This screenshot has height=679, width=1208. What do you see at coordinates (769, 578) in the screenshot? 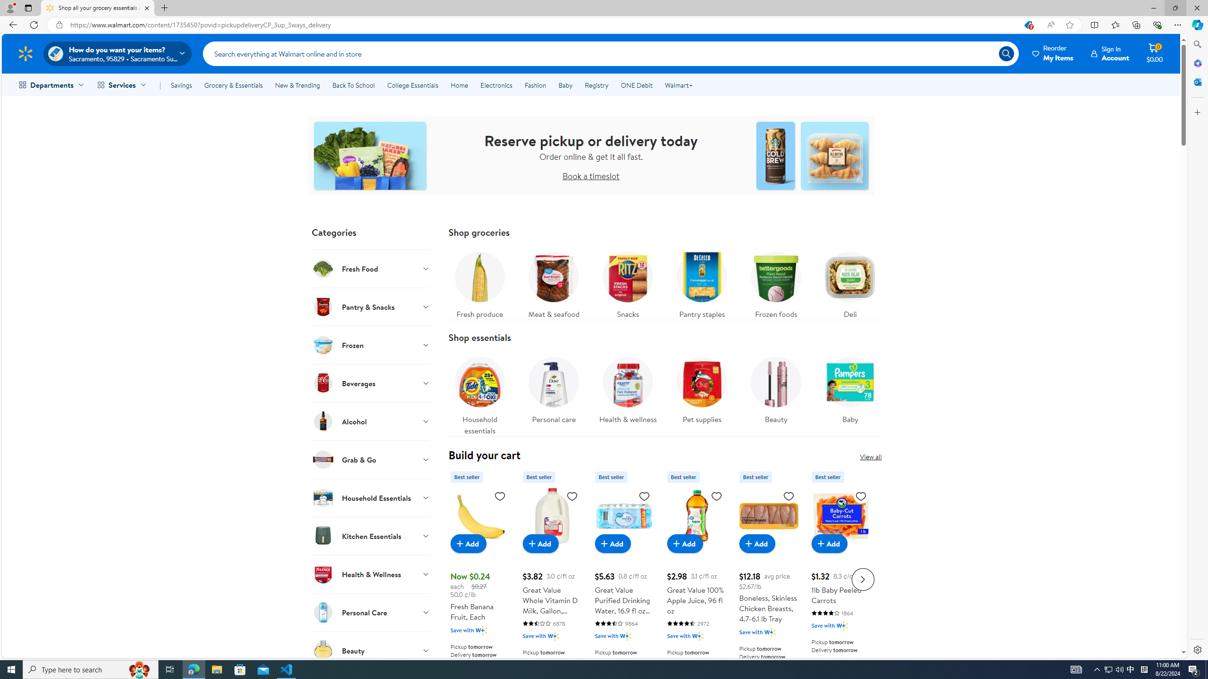
I see `Boneless, Skinless Chicken Breasts, 4.7-6.1 lb Tray` at bounding box center [769, 578].